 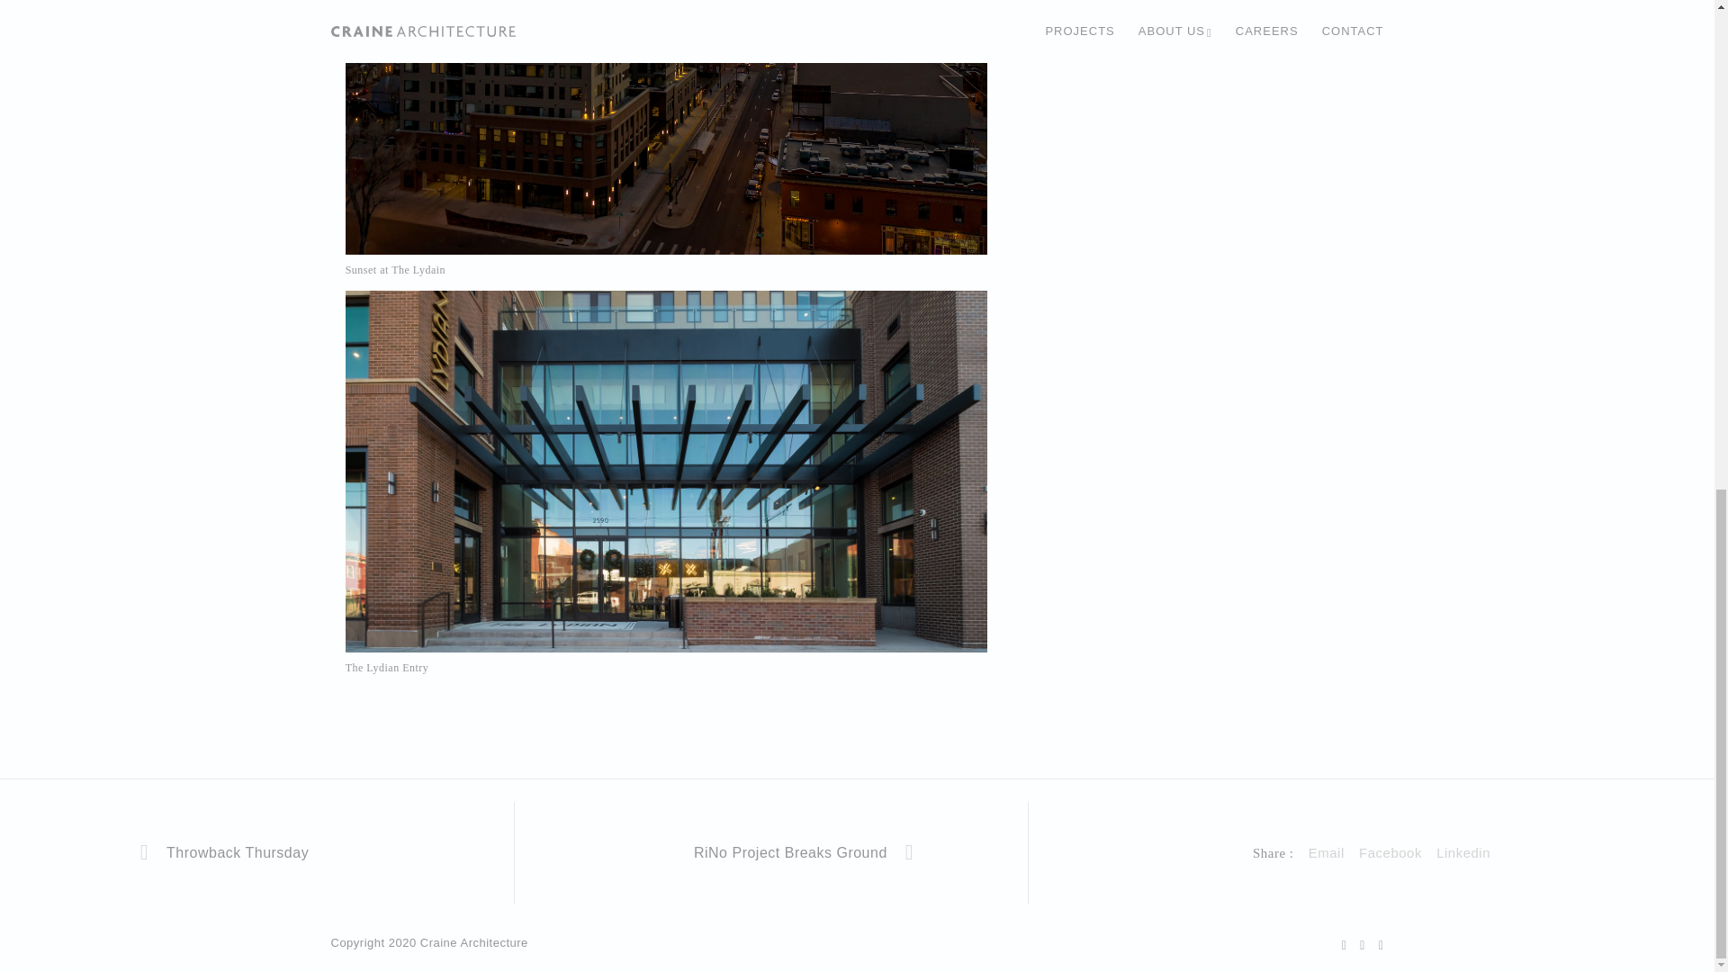 I want to click on Throwback Thursday, so click(x=256, y=853).